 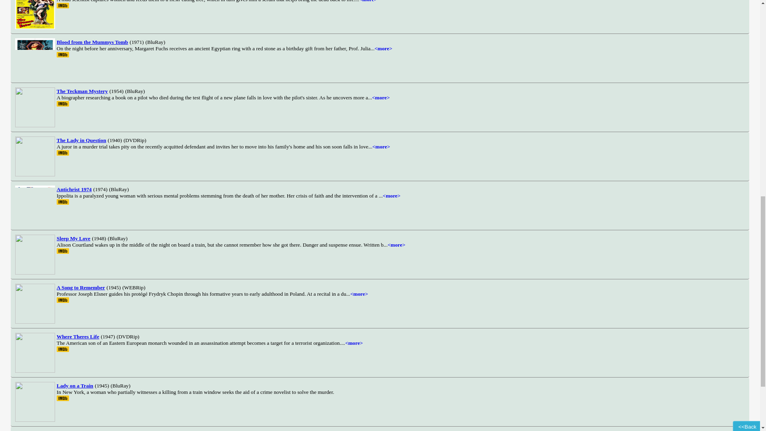 What do you see at coordinates (81, 140) in the screenshot?
I see `The Lady in Question` at bounding box center [81, 140].